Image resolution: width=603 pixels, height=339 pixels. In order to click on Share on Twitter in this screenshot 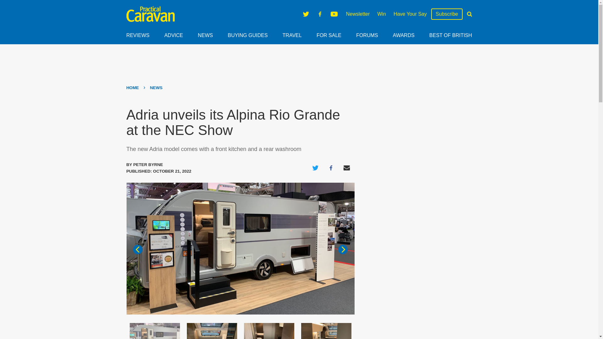, I will do `click(315, 168)`.